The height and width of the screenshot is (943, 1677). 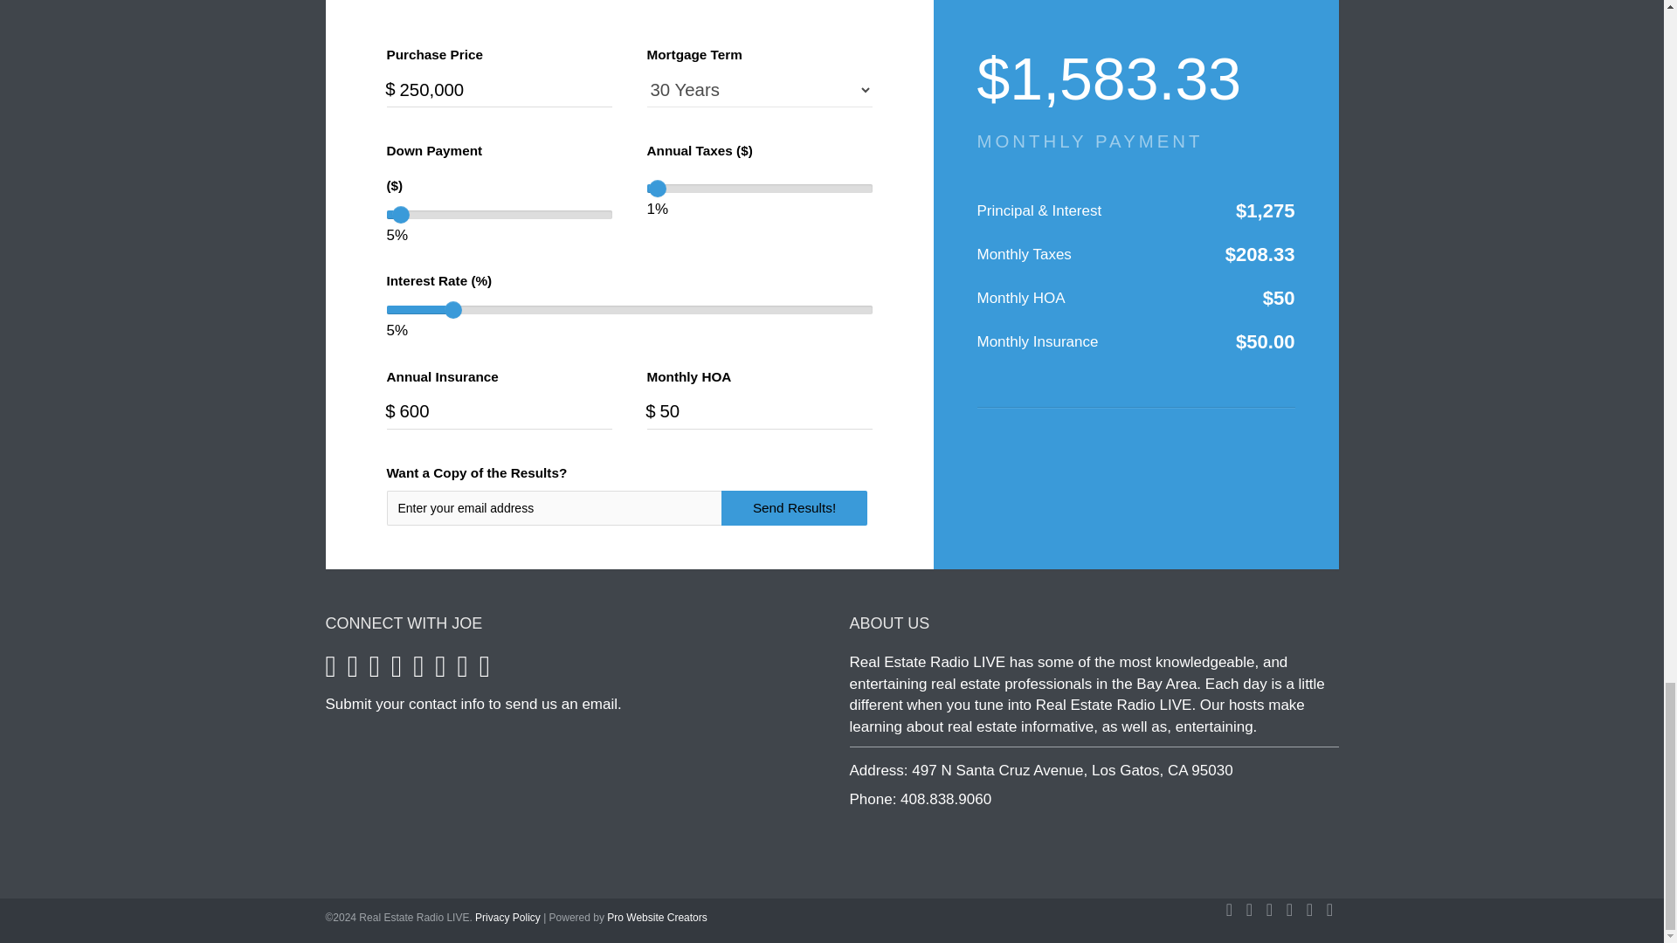 I want to click on Visit Real Estate Radio LIVE on Facebook, so click(x=330, y=671).